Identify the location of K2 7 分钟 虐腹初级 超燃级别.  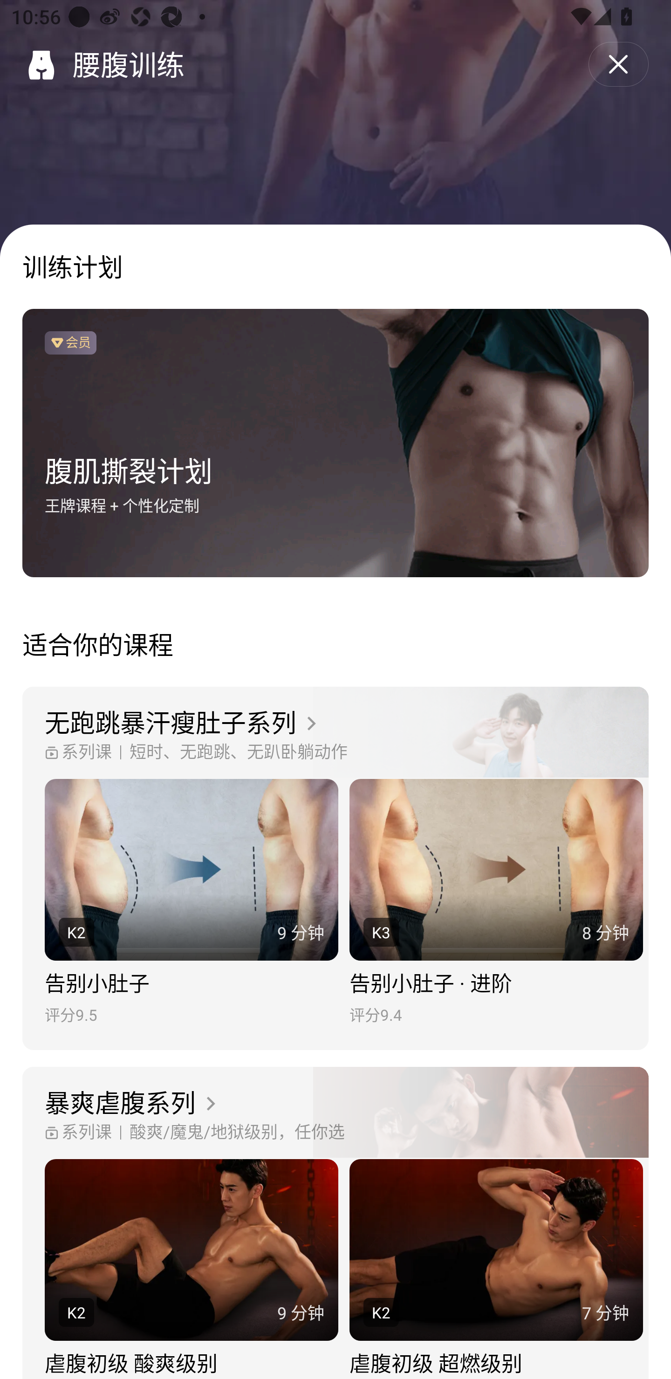
(496, 1269).